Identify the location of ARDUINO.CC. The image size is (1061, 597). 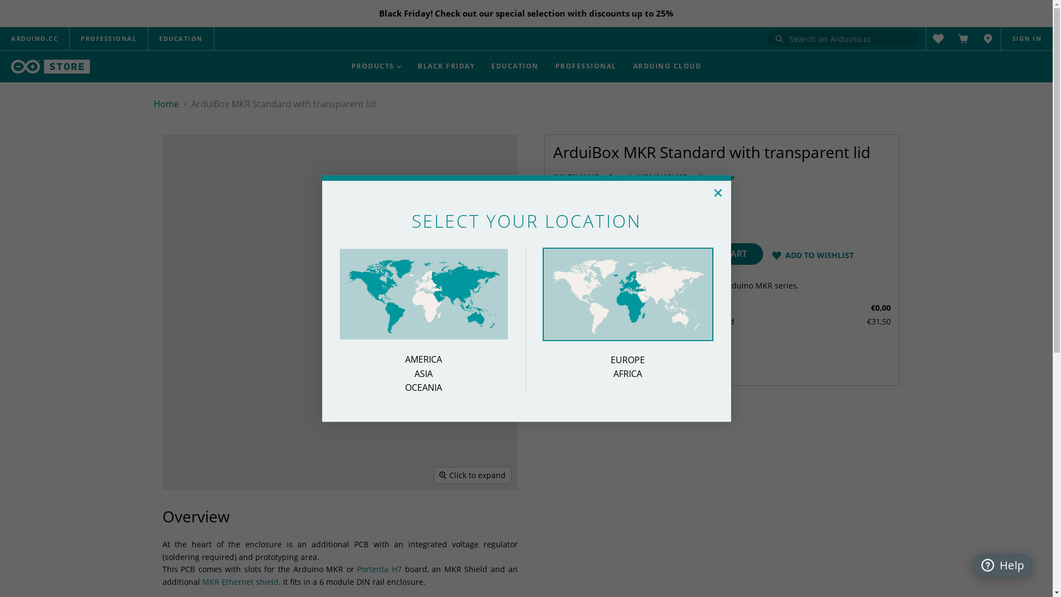
(34, 39).